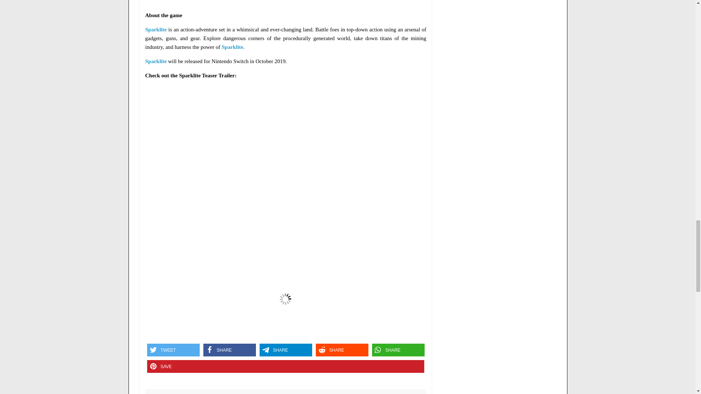 The width and height of the screenshot is (701, 394). Describe the element at coordinates (285, 366) in the screenshot. I see `Pin it on Pinterest` at that location.